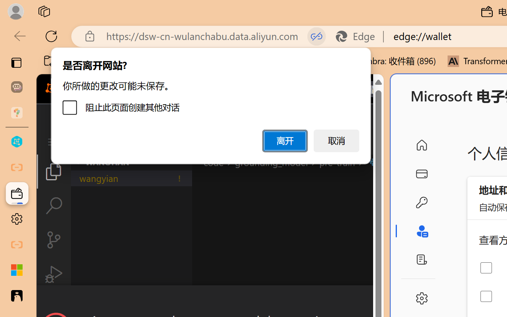 This screenshot has width=507, height=317. I want to click on Class: actions-container, so click(210, 300).